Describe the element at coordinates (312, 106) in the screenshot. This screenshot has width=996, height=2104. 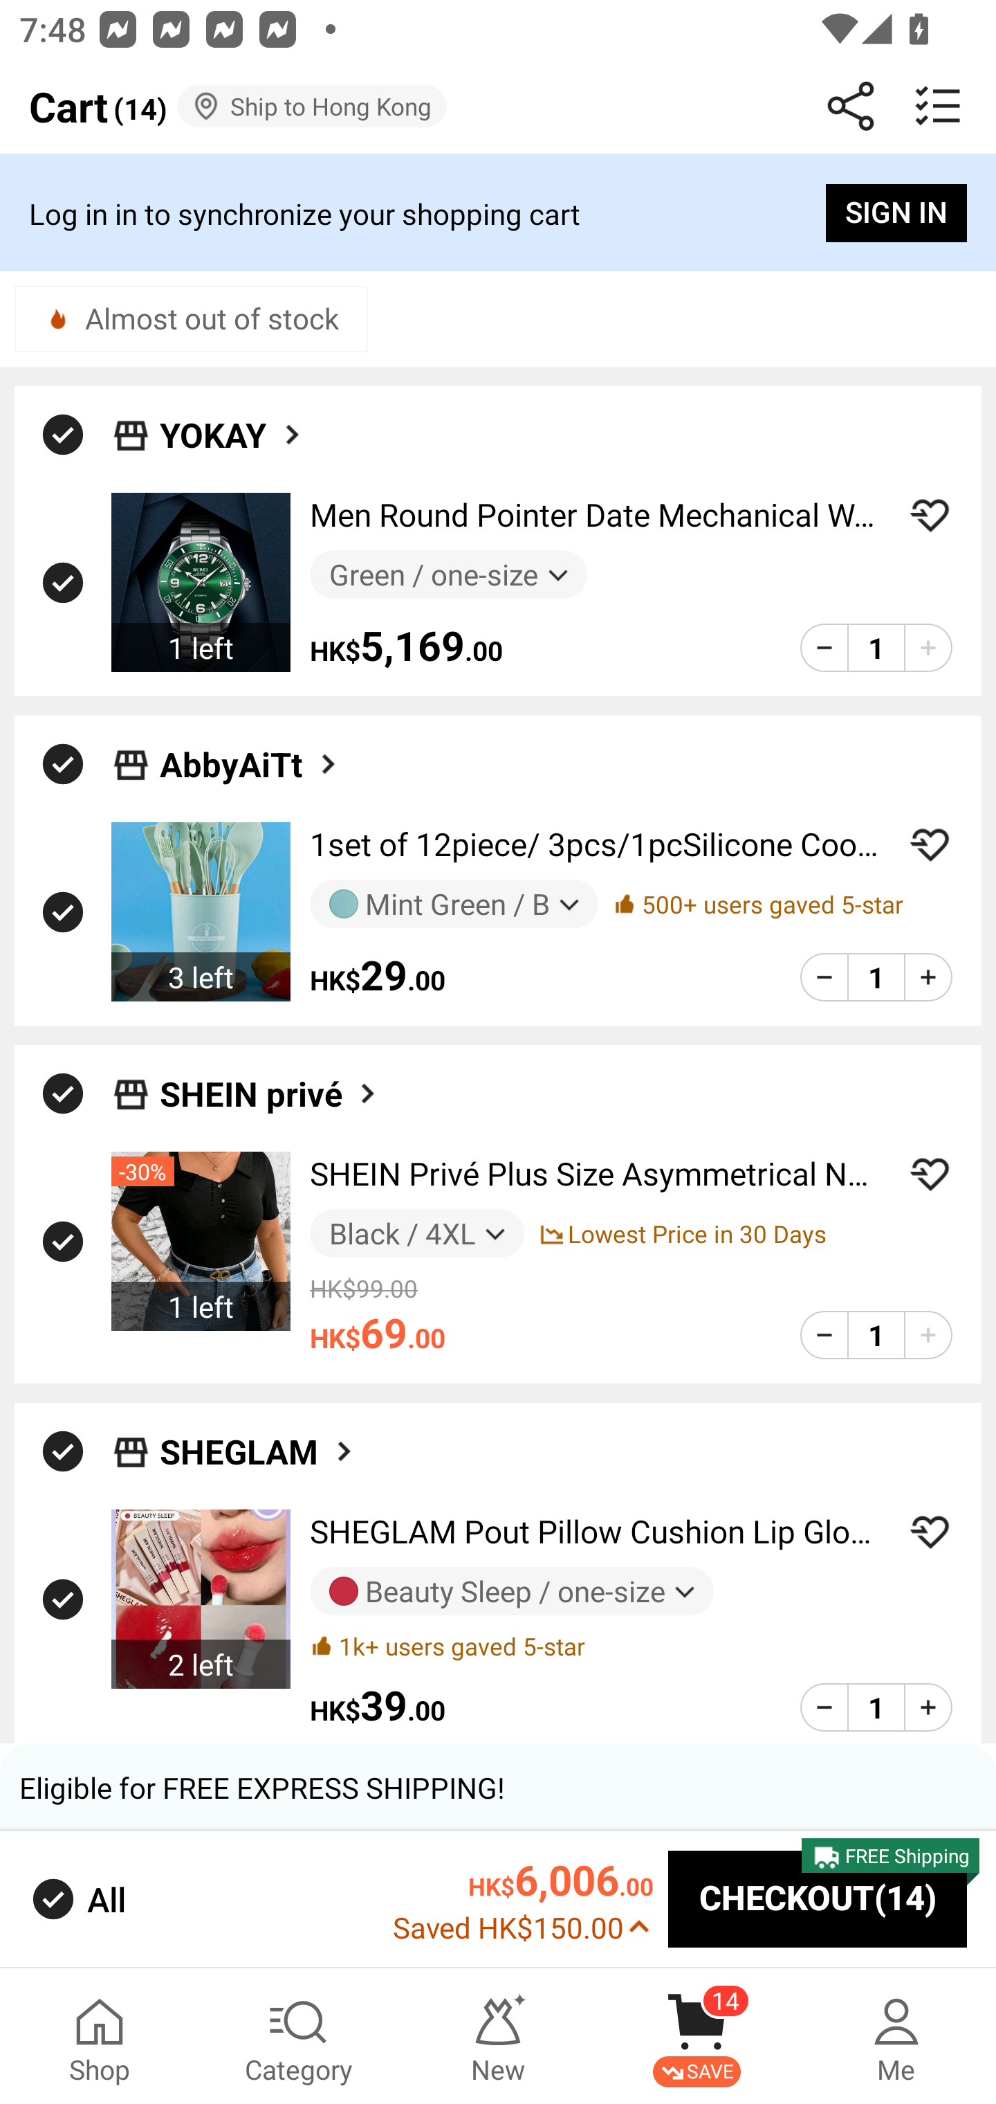
I see `Ship to Hong Kong` at that location.